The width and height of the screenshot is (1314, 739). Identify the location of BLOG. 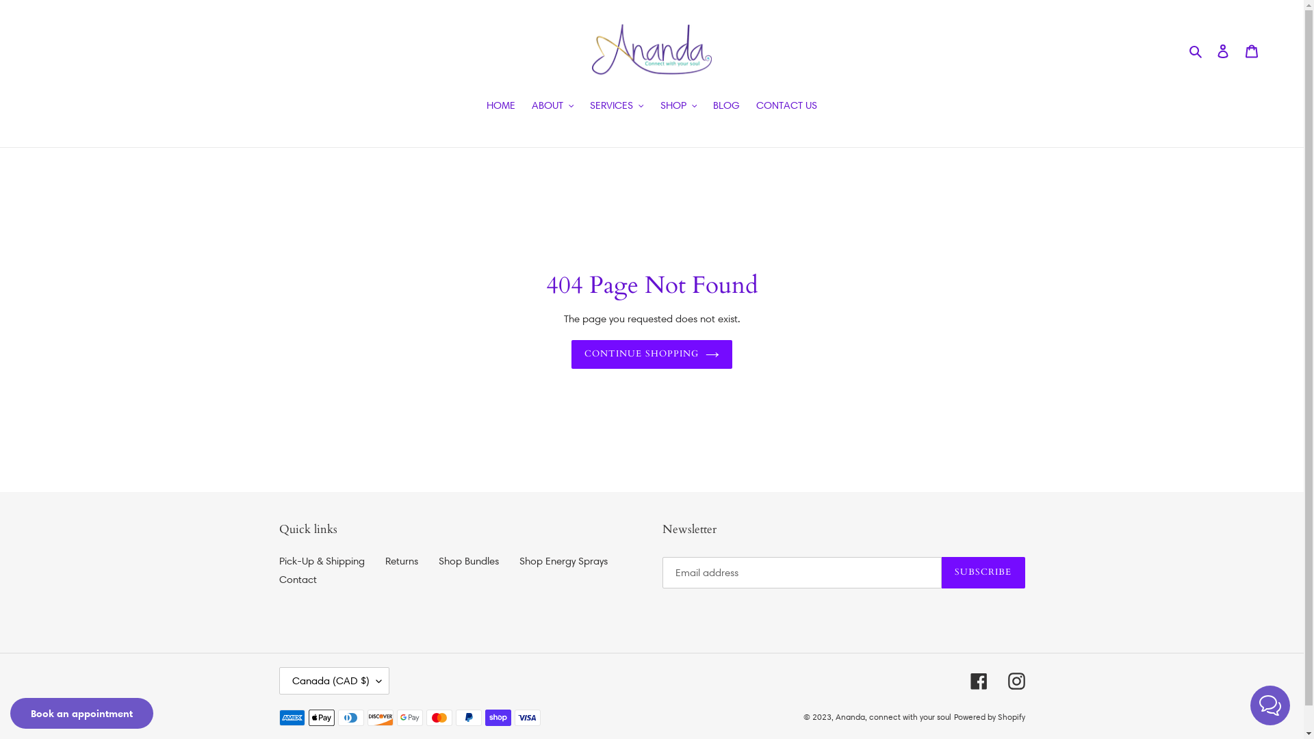
(727, 106).